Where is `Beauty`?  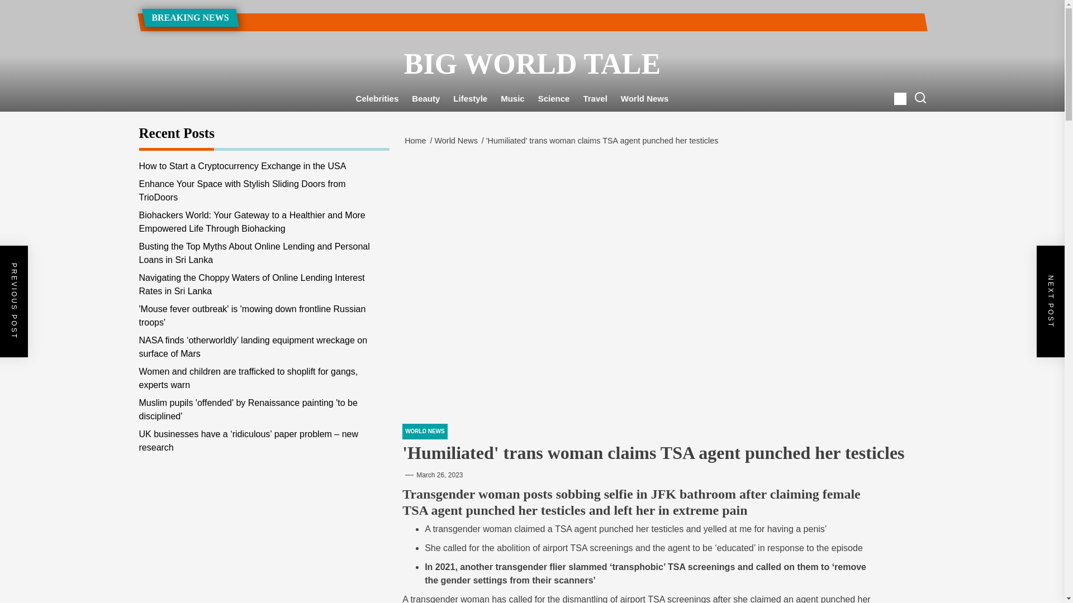 Beauty is located at coordinates (426, 99).